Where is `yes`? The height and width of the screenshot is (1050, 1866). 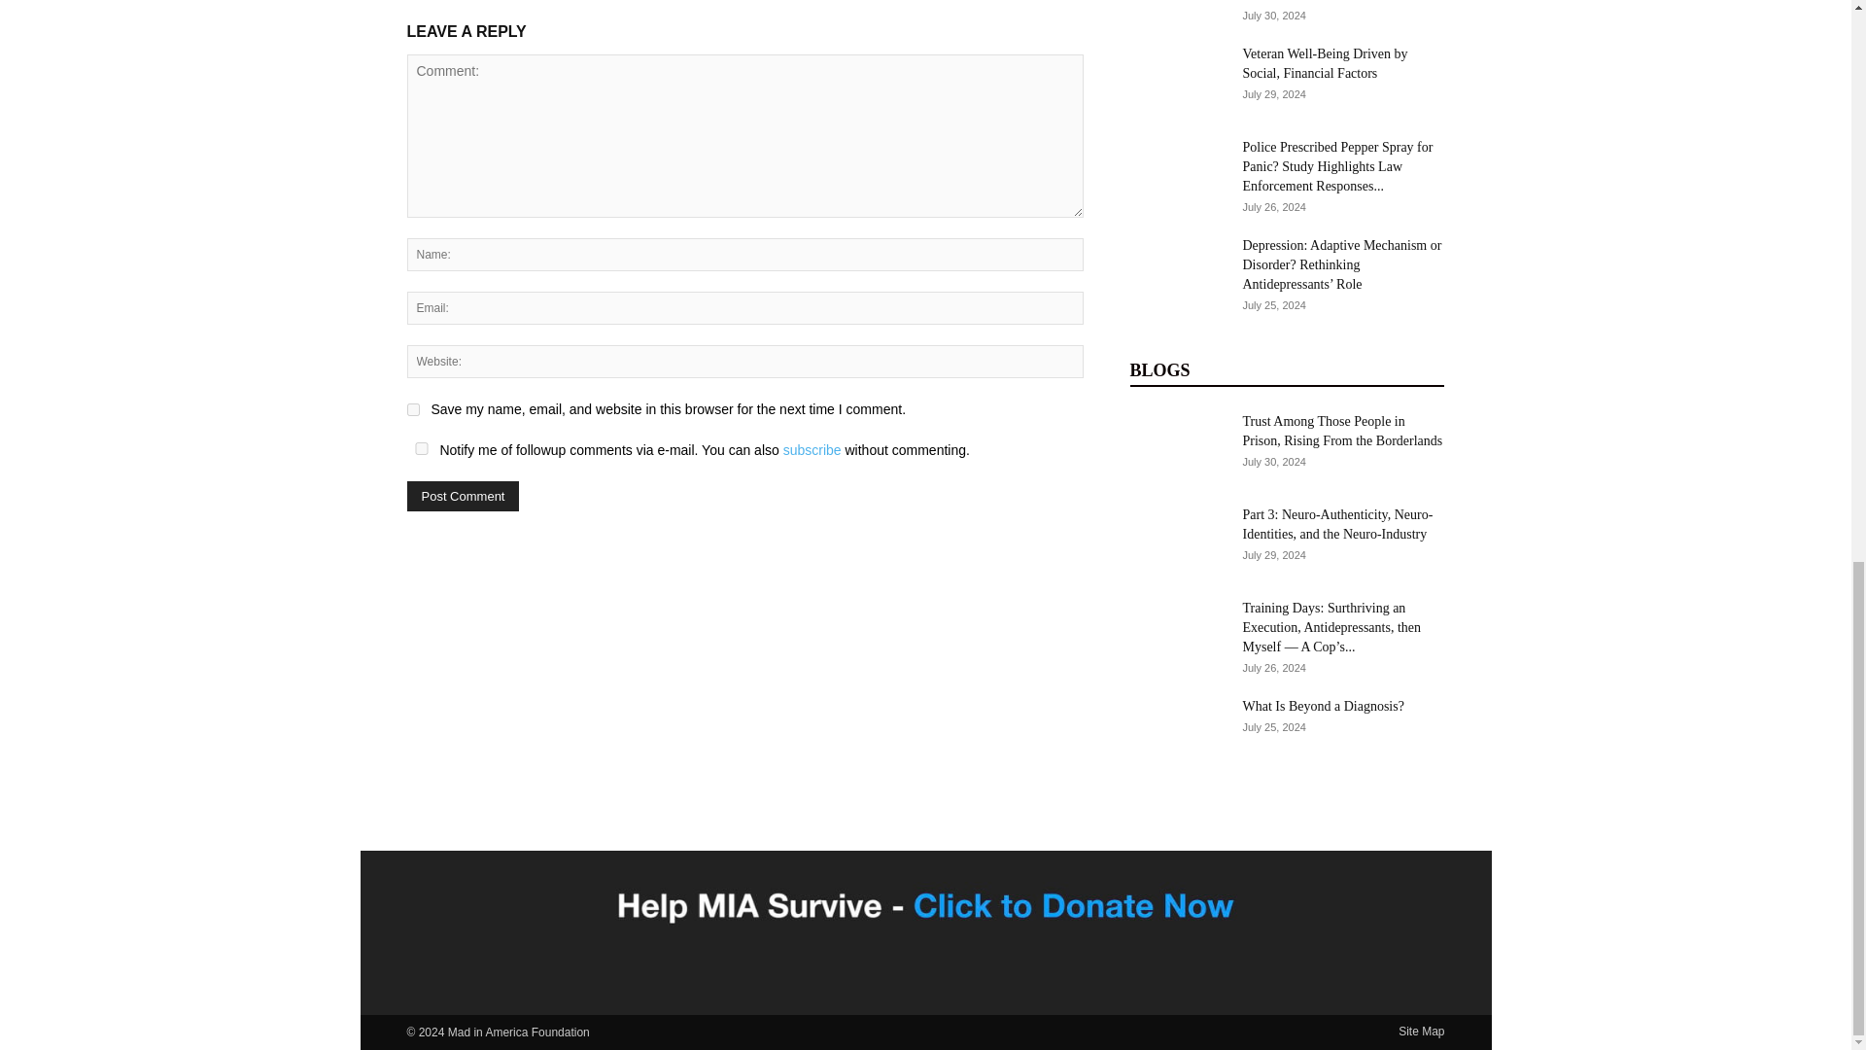 yes is located at coordinates (420, 447).